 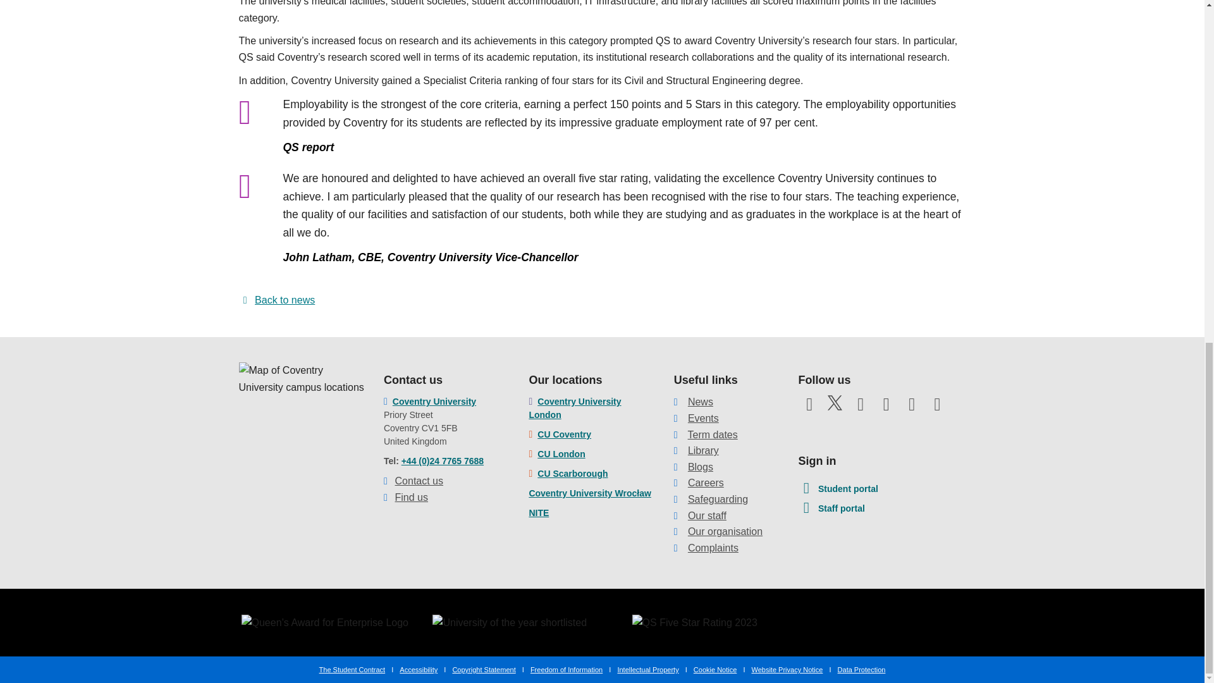 I want to click on Like us on Facebook, so click(x=809, y=408).